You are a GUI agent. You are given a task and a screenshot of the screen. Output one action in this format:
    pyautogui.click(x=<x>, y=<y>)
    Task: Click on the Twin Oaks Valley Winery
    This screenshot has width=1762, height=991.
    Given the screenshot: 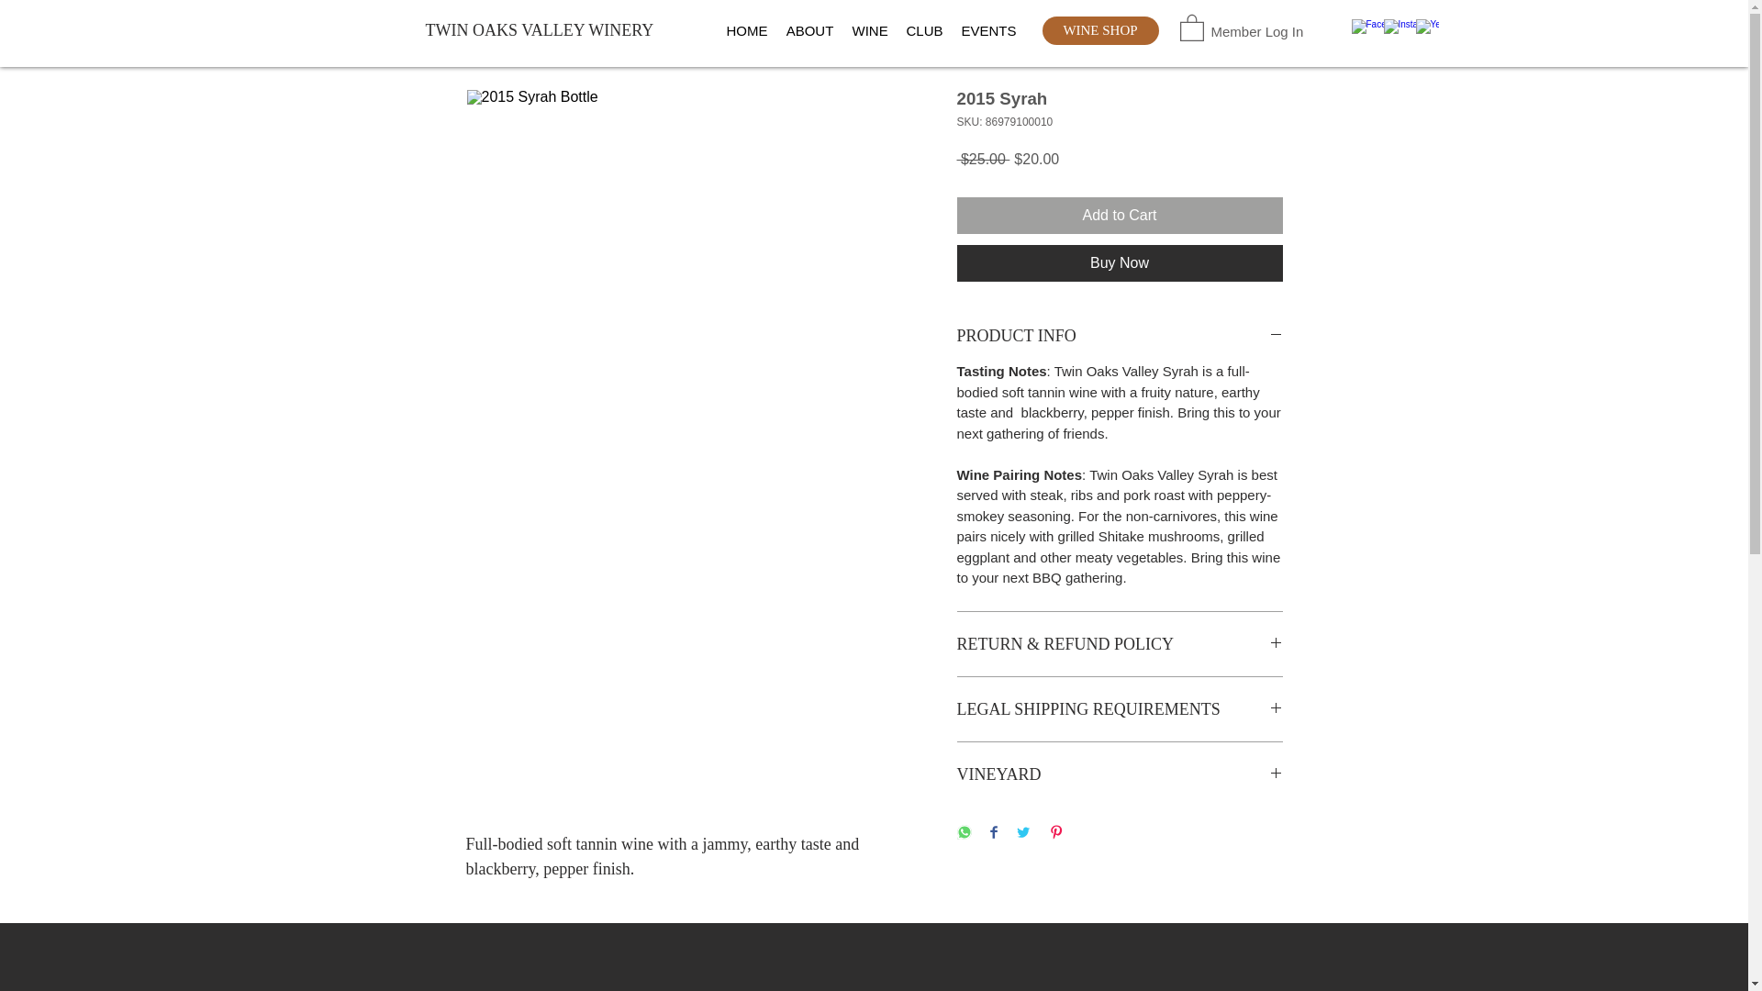 What is the action you would take?
    pyautogui.click(x=875, y=987)
    